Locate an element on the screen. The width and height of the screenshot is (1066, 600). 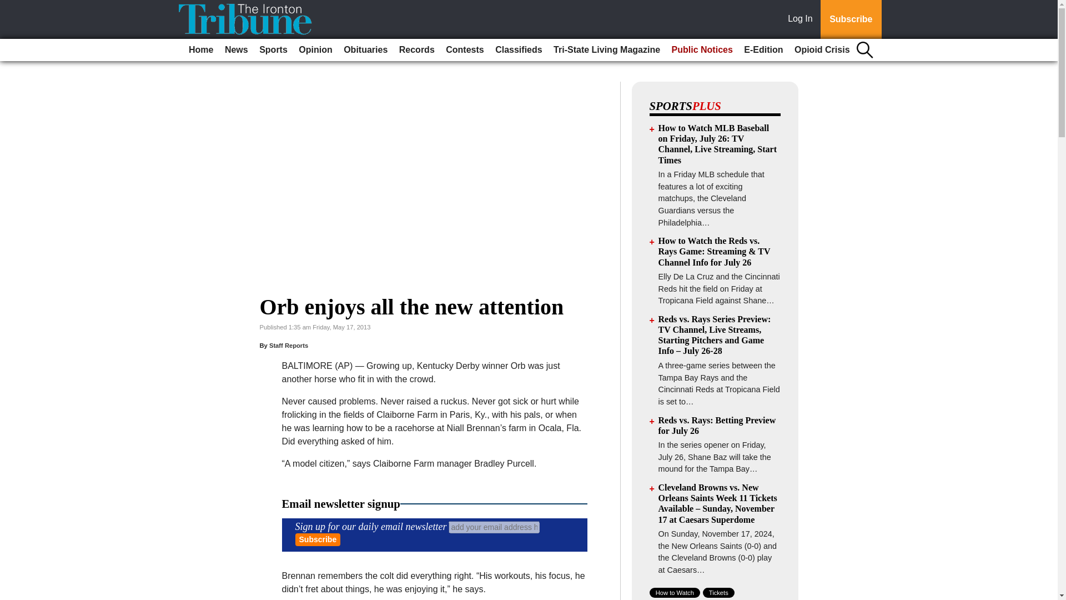
Public Notices is located at coordinates (702, 50).